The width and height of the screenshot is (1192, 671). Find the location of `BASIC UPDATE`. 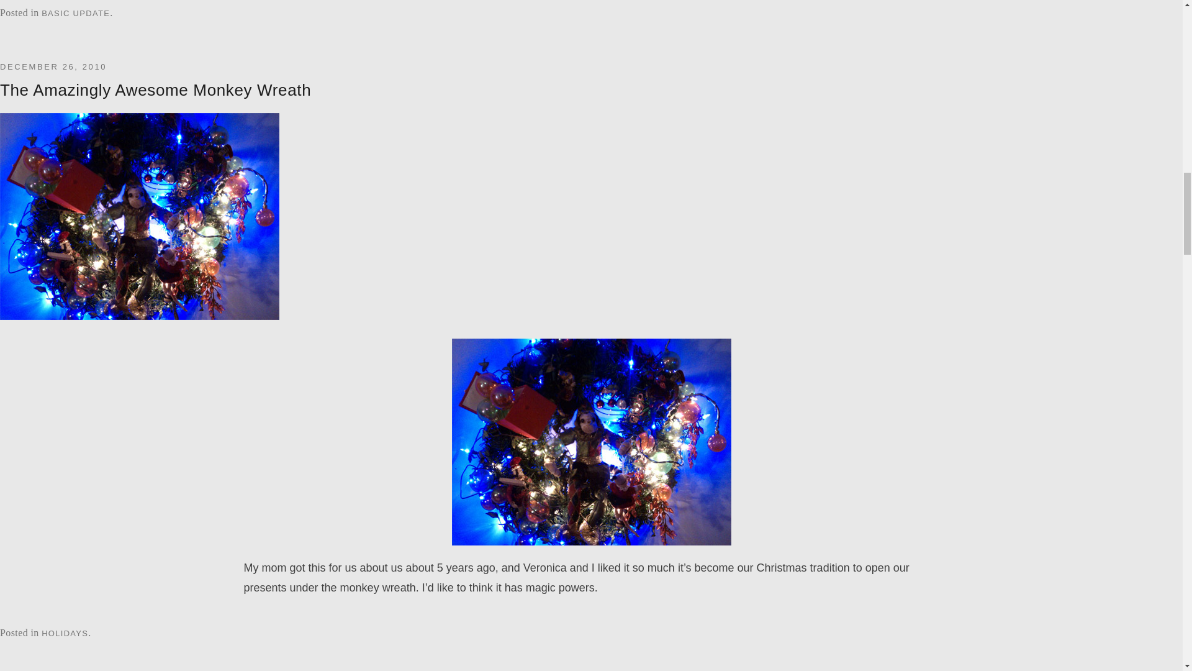

BASIC UPDATE is located at coordinates (76, 14).